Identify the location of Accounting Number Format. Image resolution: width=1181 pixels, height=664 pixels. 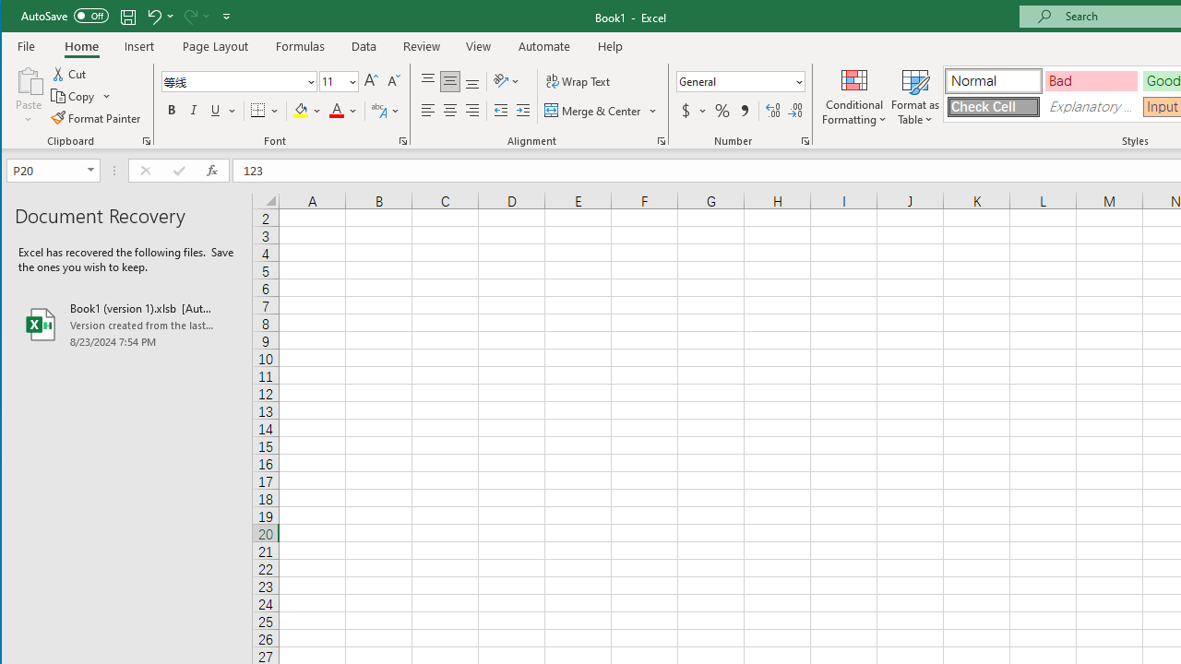
(686, 111).